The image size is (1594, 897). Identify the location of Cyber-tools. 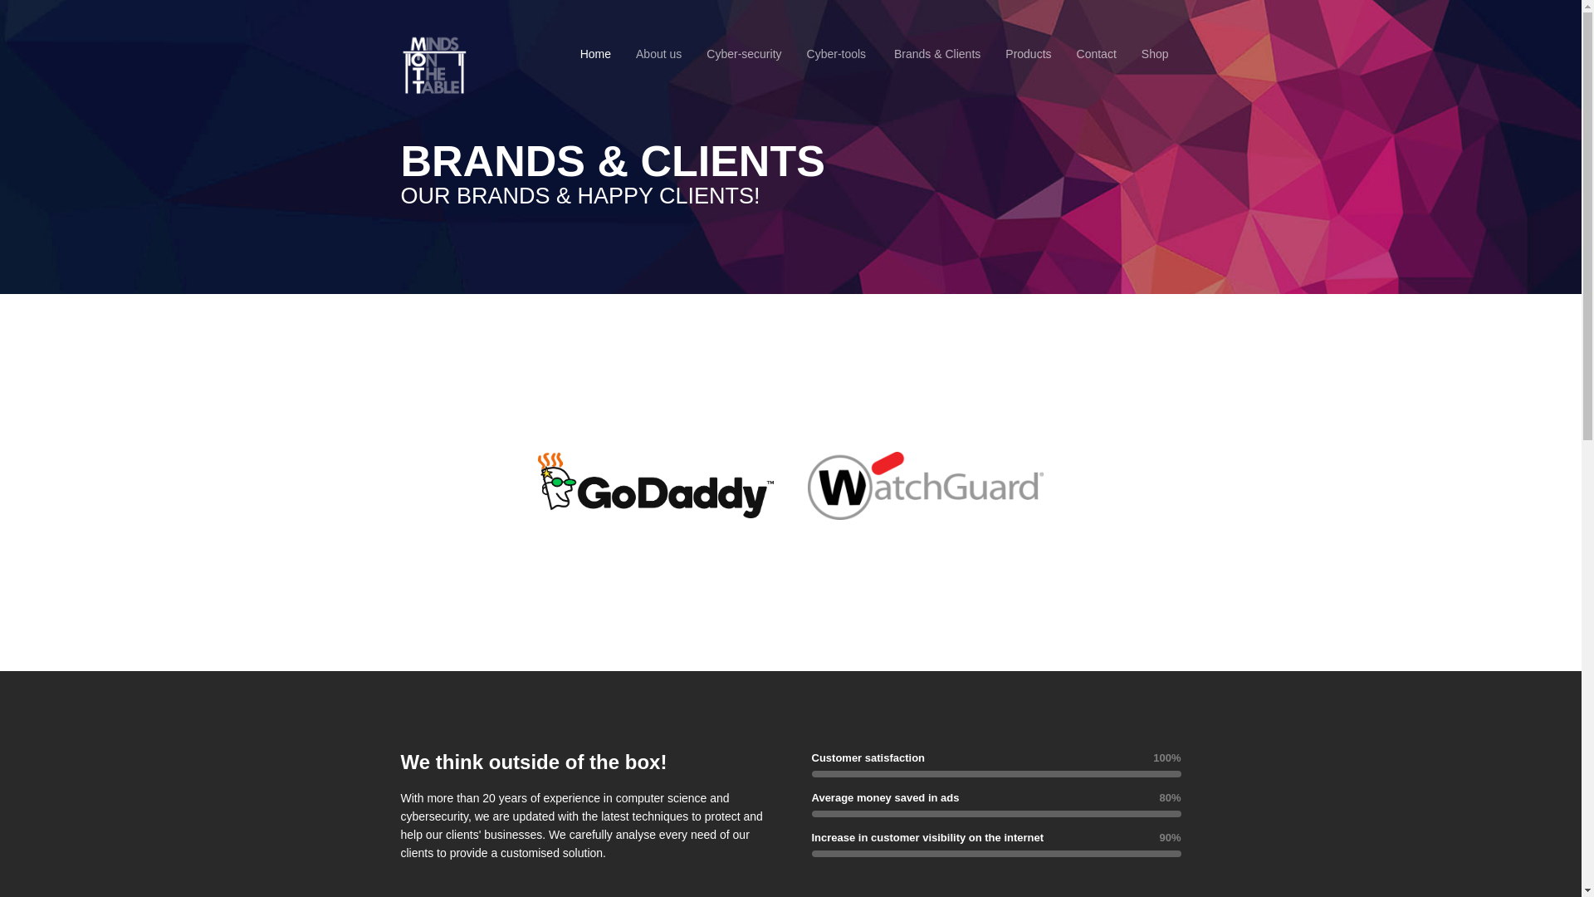
(837, 54).